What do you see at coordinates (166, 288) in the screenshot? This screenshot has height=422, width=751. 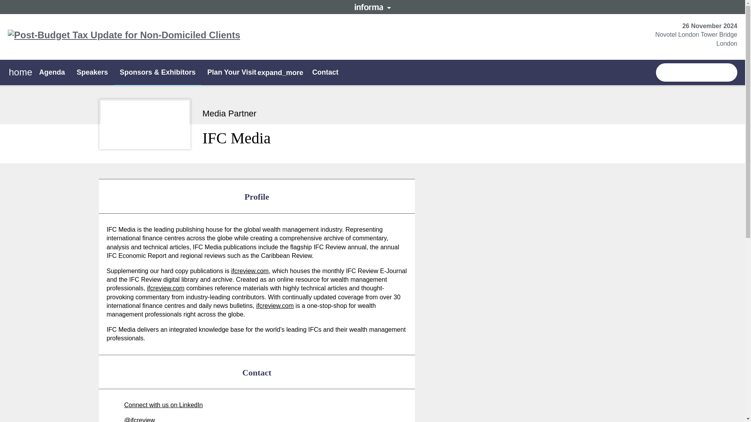 I see `ifcreview.com` at bounding box center [166, 288].